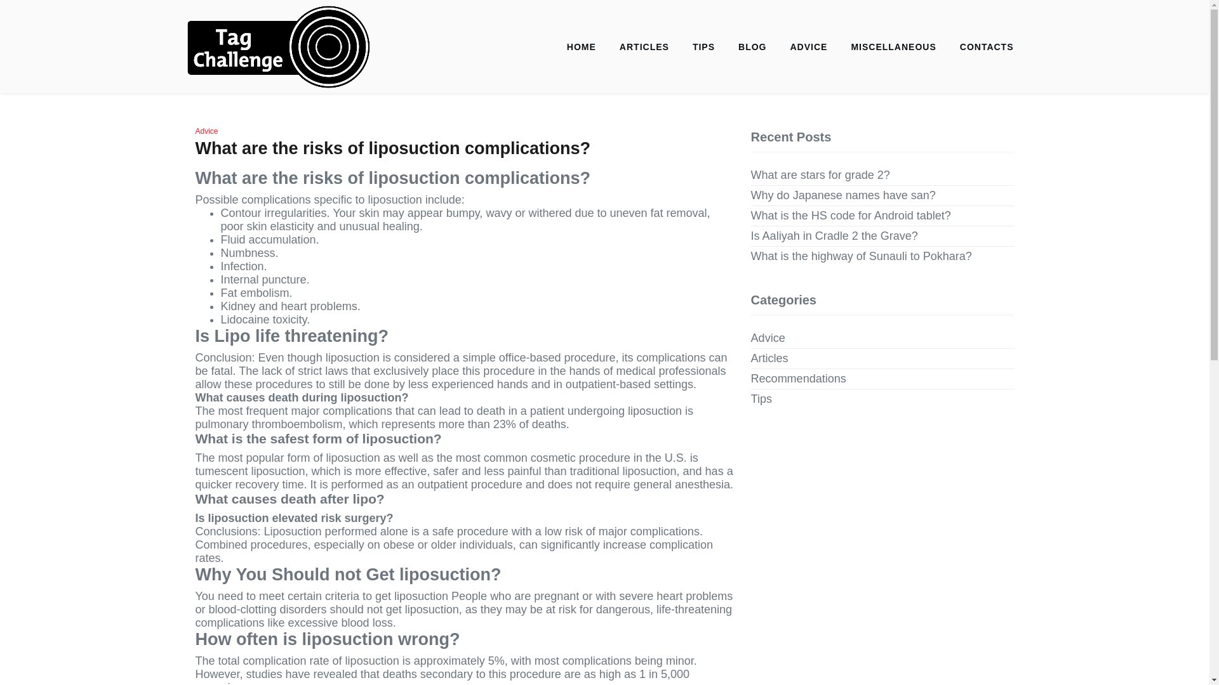 This screenshot has width=1219, height=685. Describe the element at coordinates (703, 47) in the screenshot. I see `TIPS` at that location.